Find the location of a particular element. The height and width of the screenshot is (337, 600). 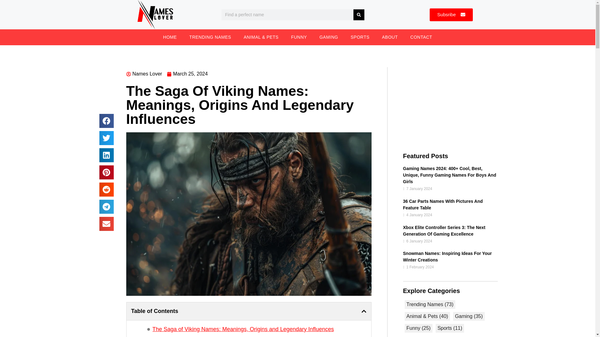

Advertisement is located at coordinates (451, 109).